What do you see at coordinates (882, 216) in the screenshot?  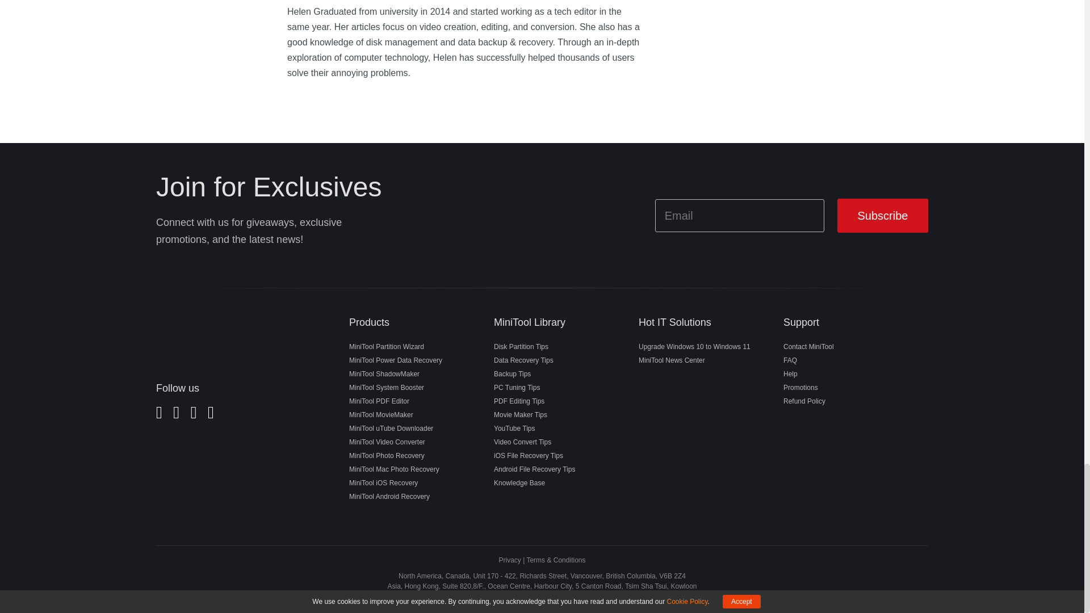 I see `Subscribe` at bounding box center [882, 216].